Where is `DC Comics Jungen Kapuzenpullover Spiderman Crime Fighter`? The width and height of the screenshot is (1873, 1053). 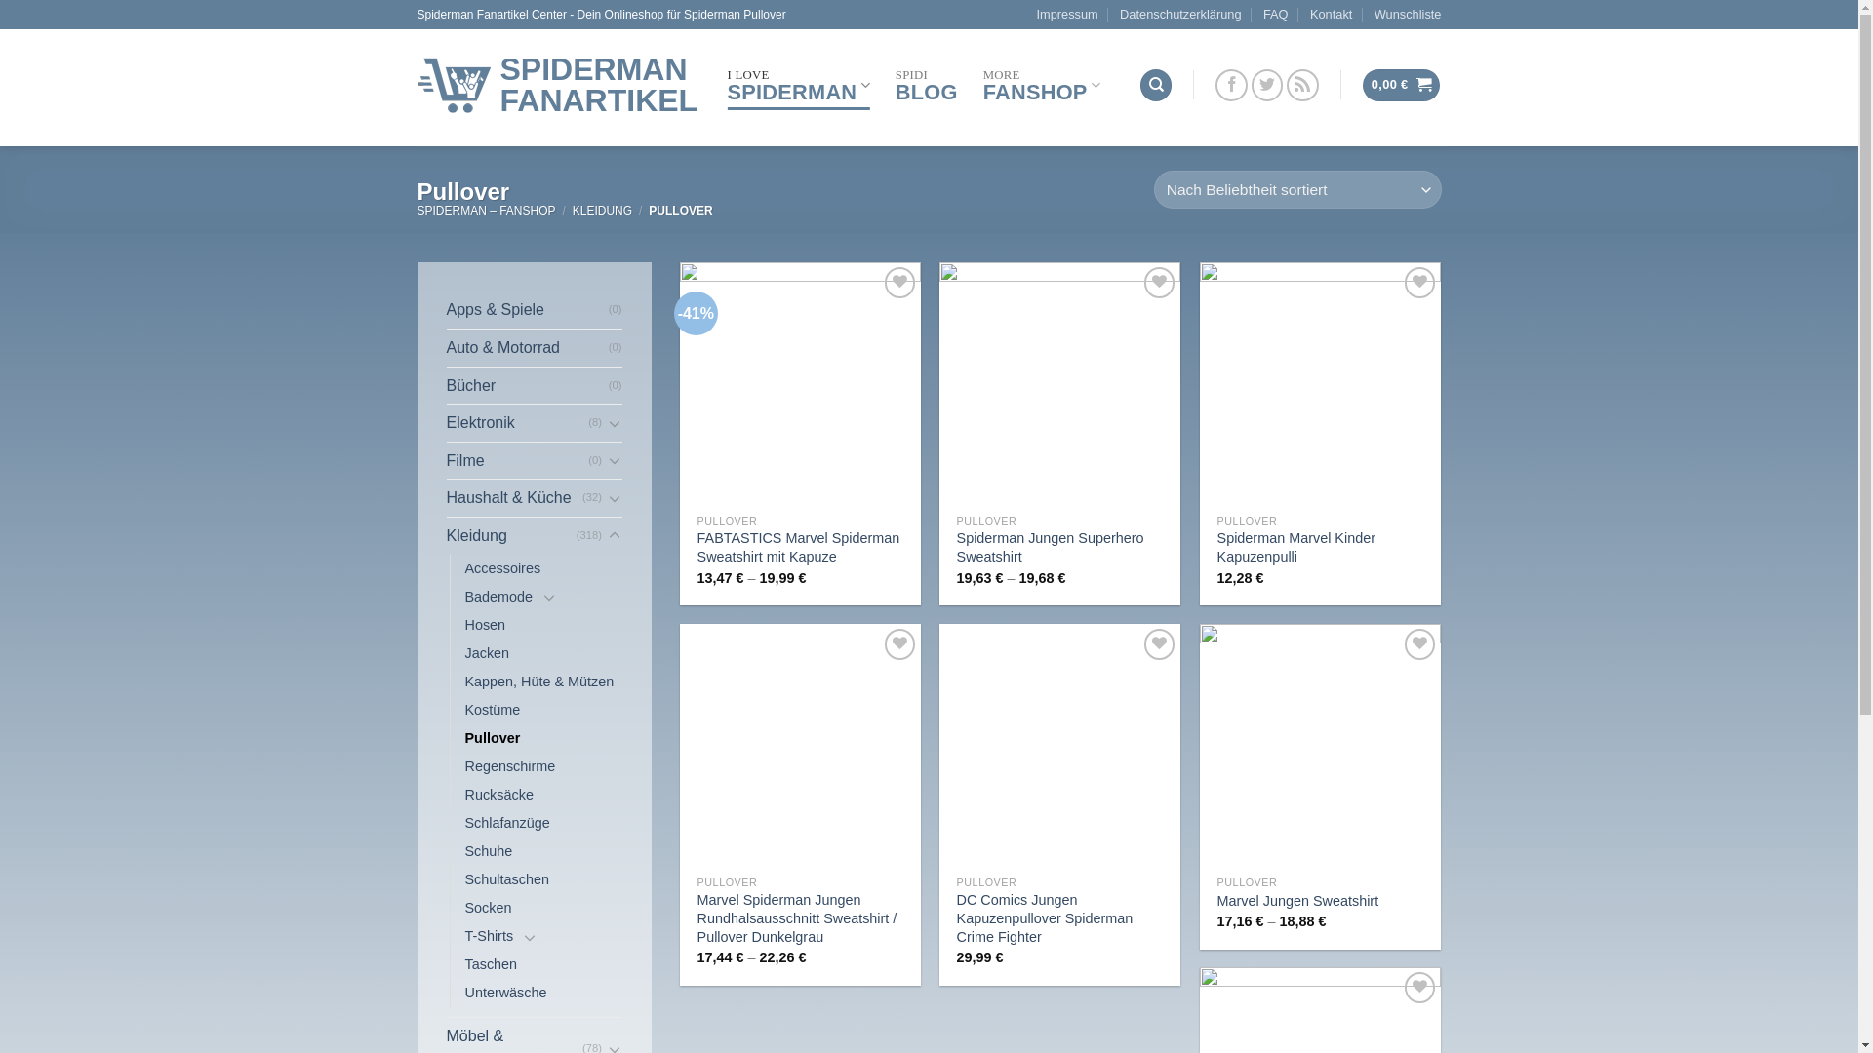 DC Comics Jungen Kapuzenpullover Spiderman Crime Fighter is located at coordinates (1061, 918).